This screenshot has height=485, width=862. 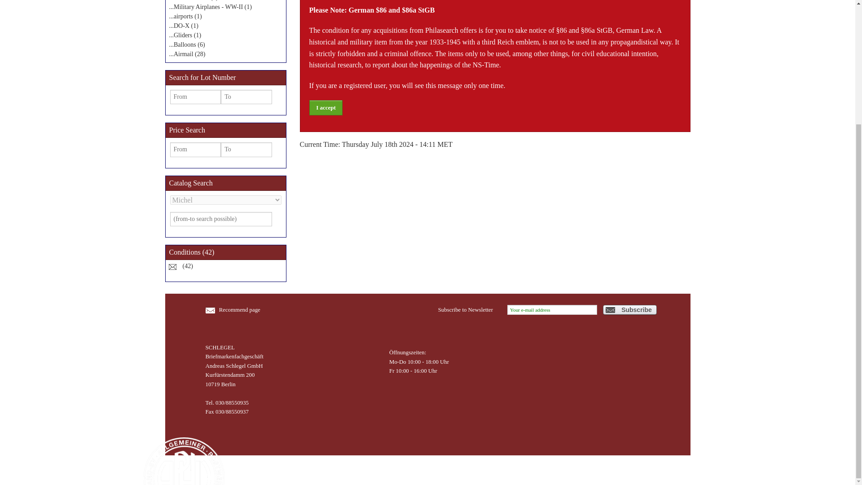 What do you see at coordinates (325, 107) in the screenshot?
I see `I accept` at bounding box center [325, 107].